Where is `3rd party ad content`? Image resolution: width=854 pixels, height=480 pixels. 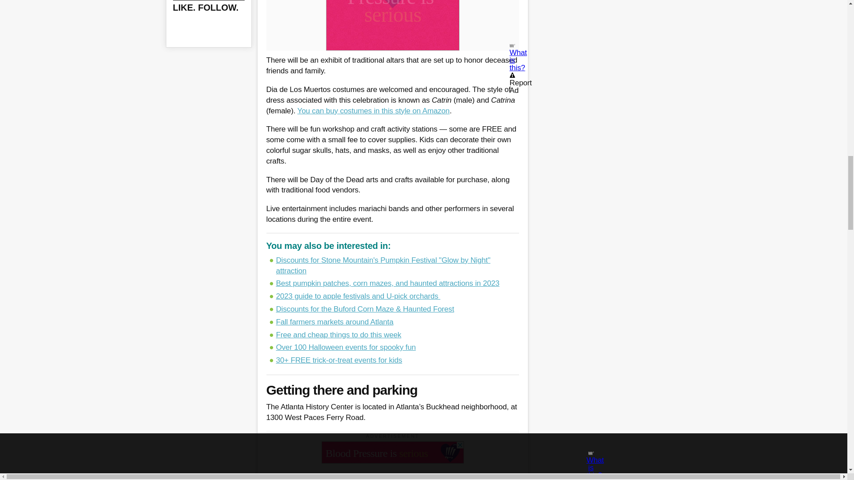
3rd party ad content is located at coordinates (392, 452).